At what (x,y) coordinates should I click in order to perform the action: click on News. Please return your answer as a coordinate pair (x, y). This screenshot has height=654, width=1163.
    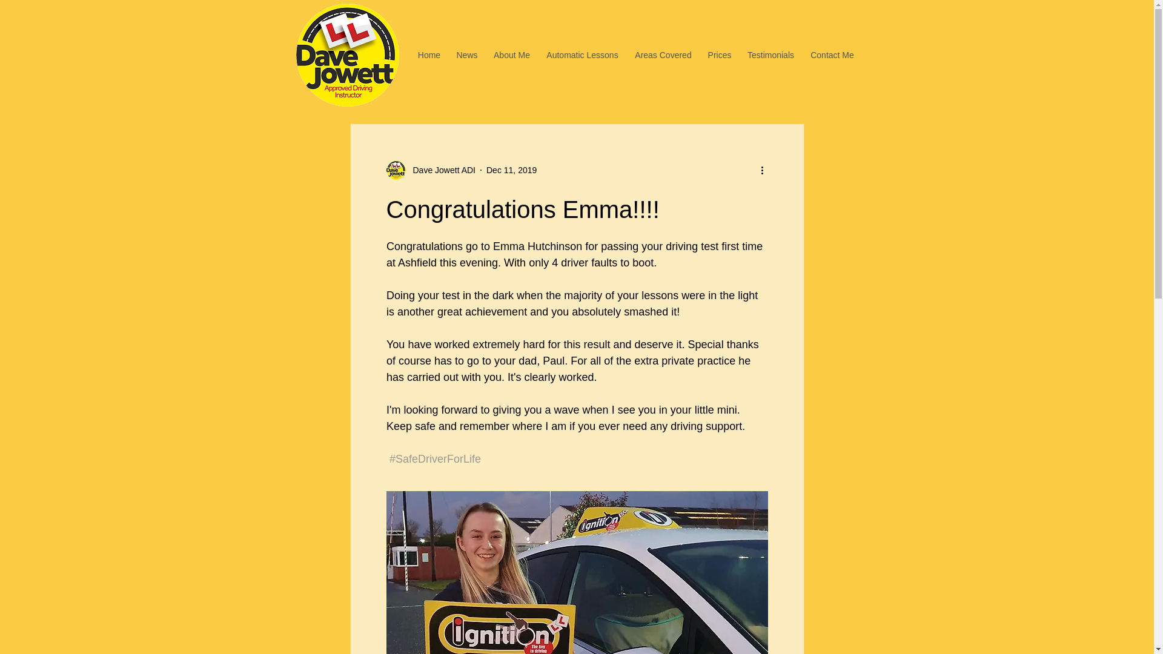
    Looking at the image, I should click on (466, 54).